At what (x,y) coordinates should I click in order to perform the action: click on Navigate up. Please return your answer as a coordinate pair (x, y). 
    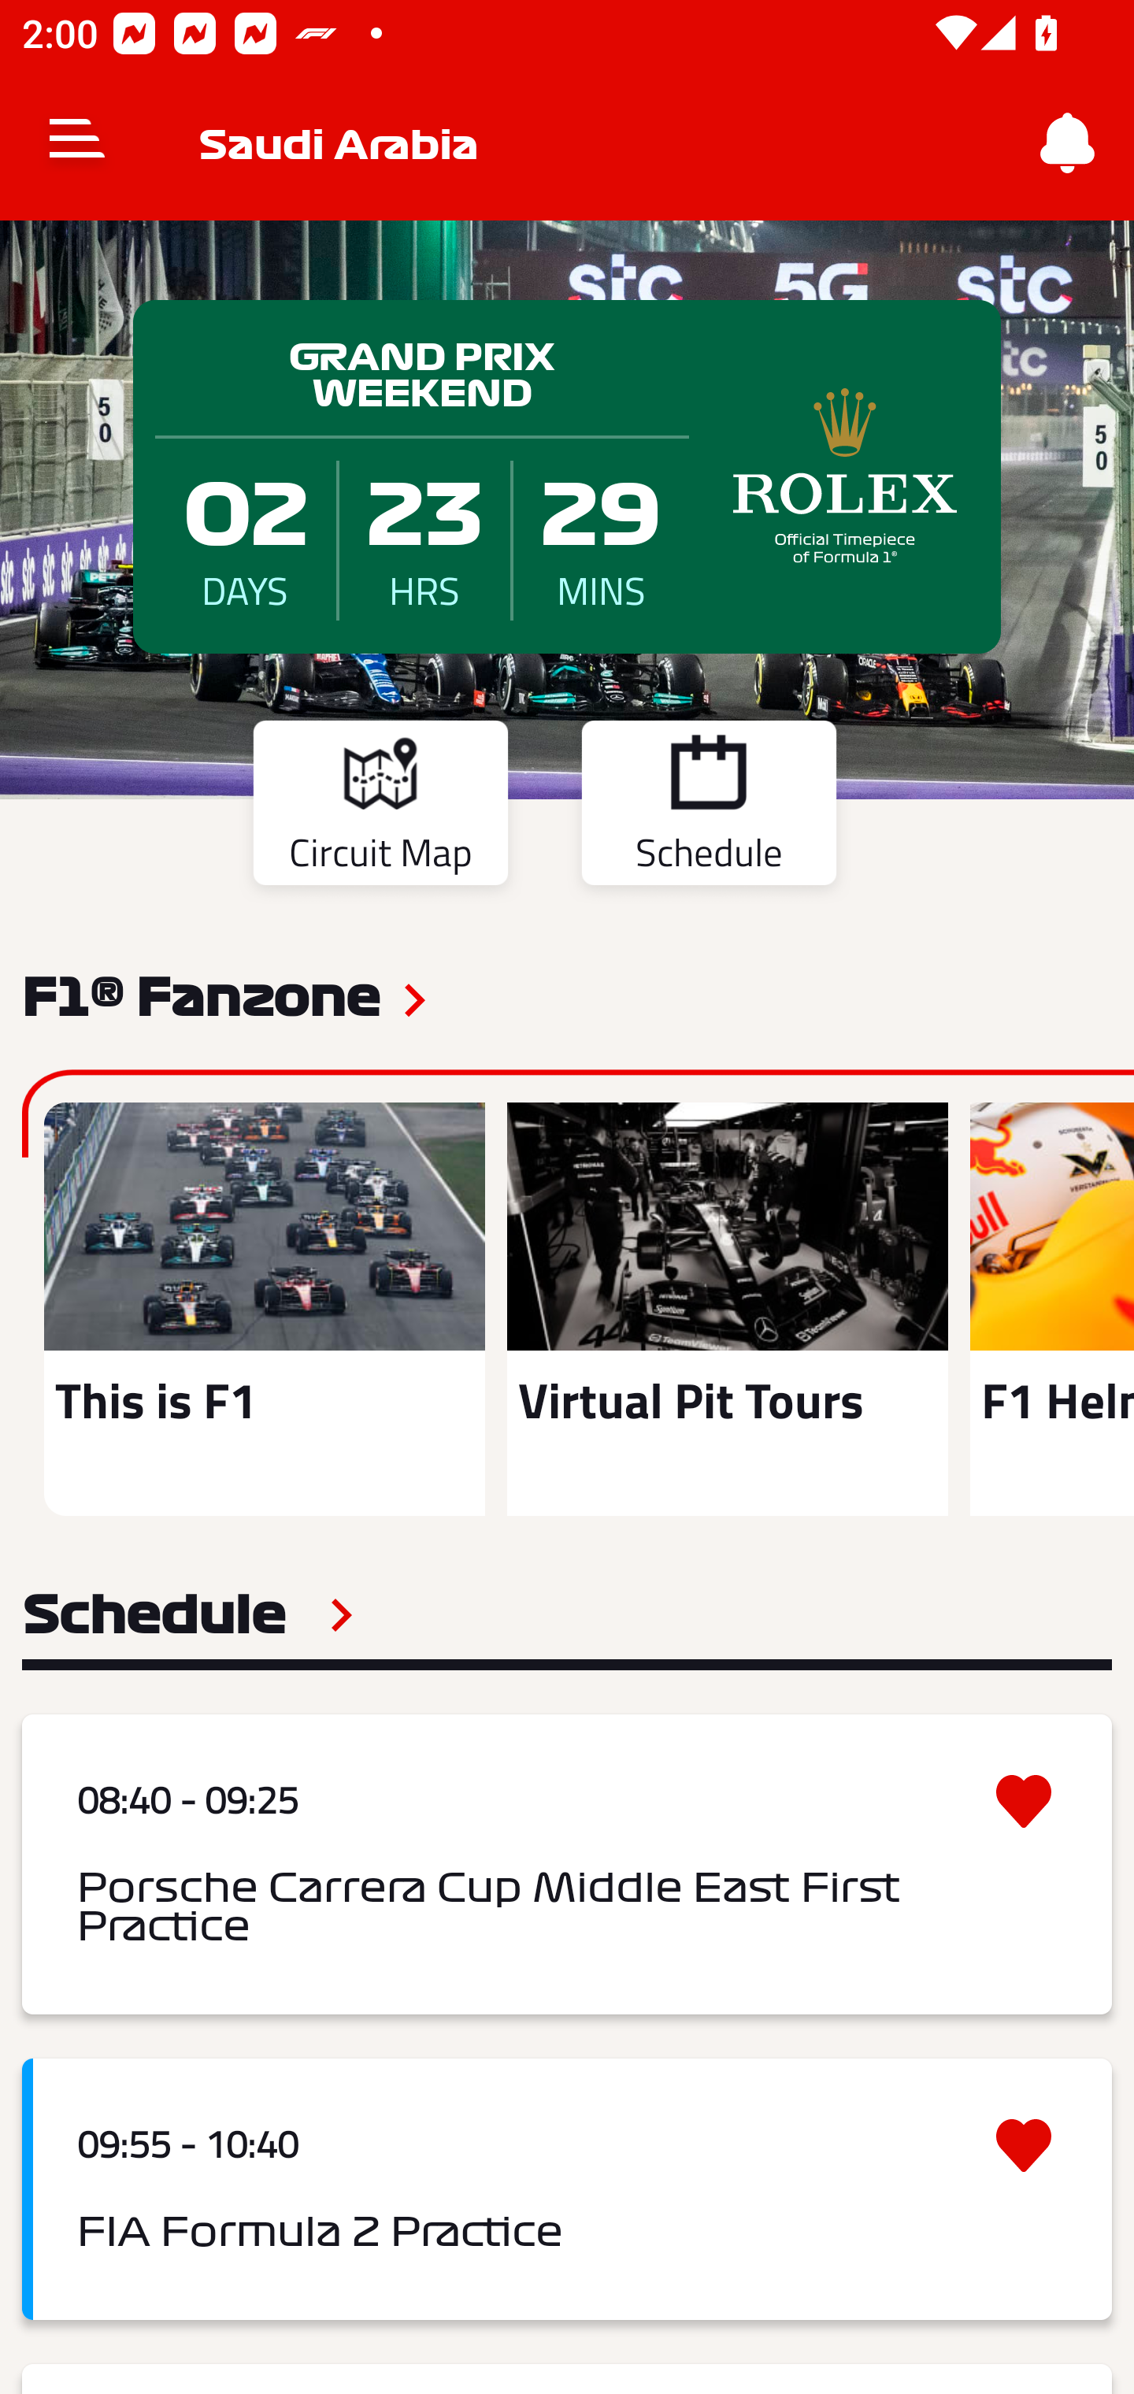
    Looking at the image, I should click on (77, 143).